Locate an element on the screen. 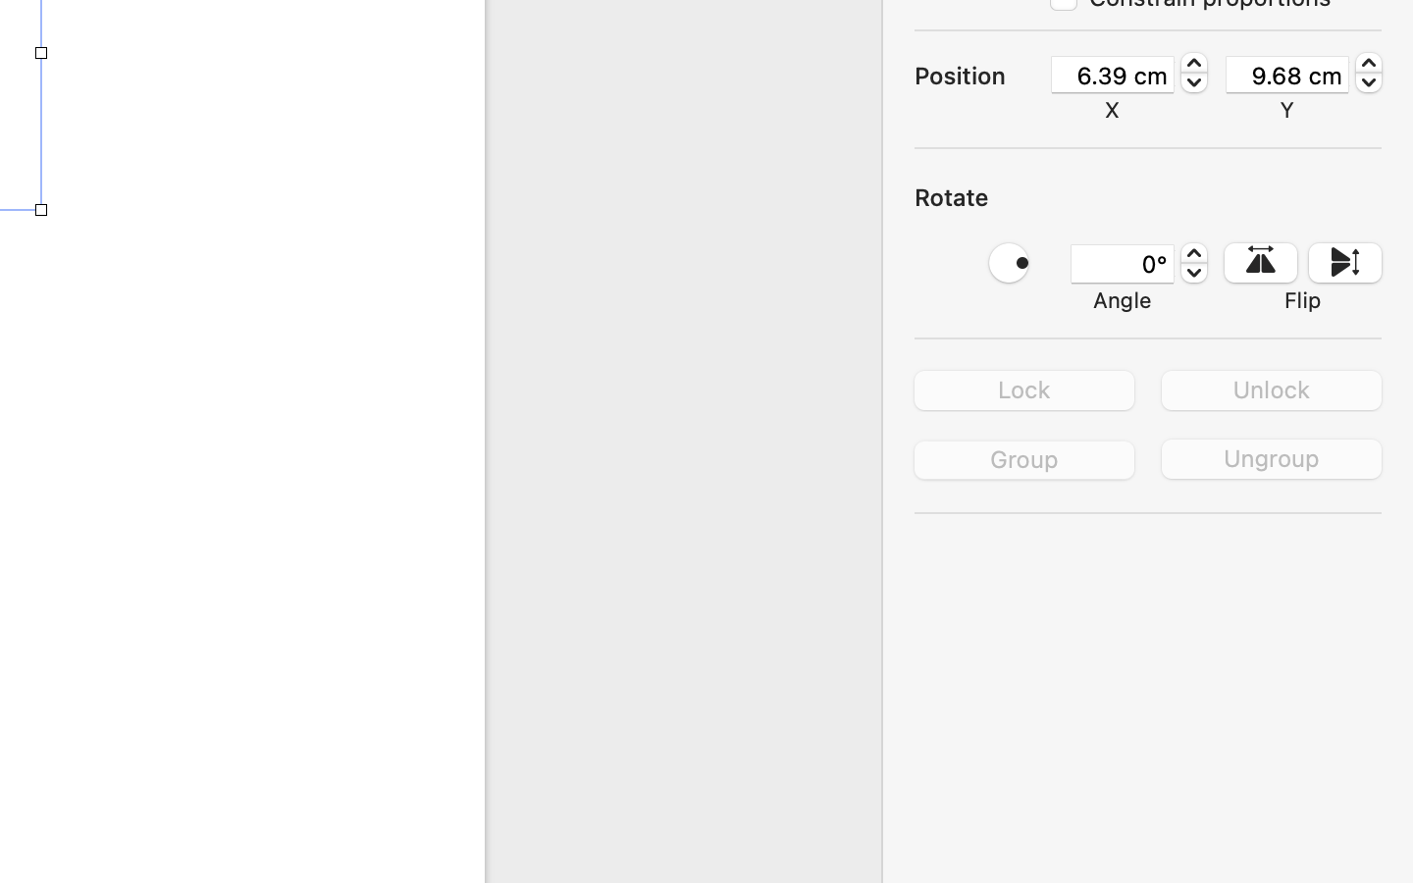 The image size is (1413, 883). 181.0 is located at coordinates (1194, 73).